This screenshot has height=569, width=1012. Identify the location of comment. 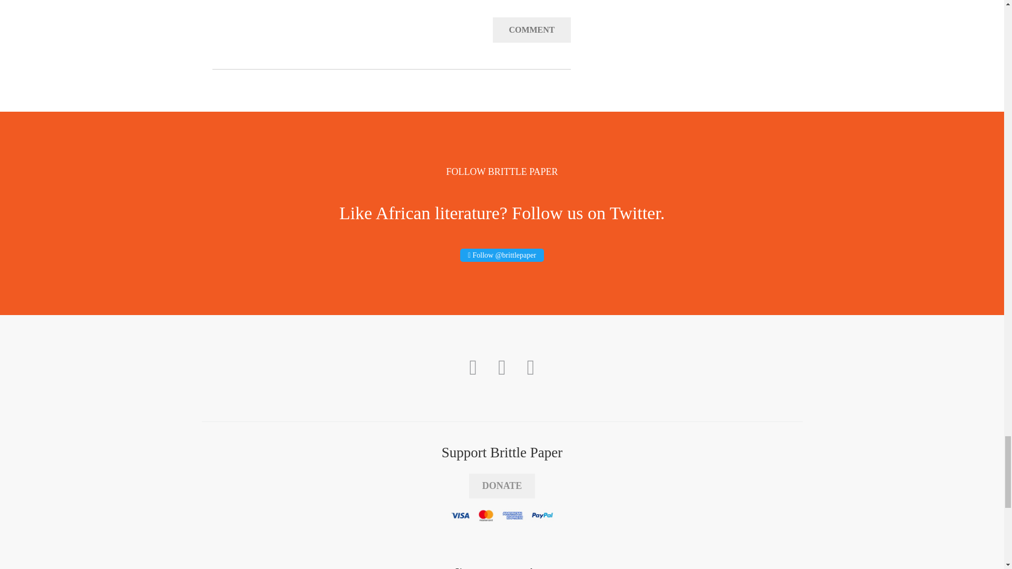
(531, 30).